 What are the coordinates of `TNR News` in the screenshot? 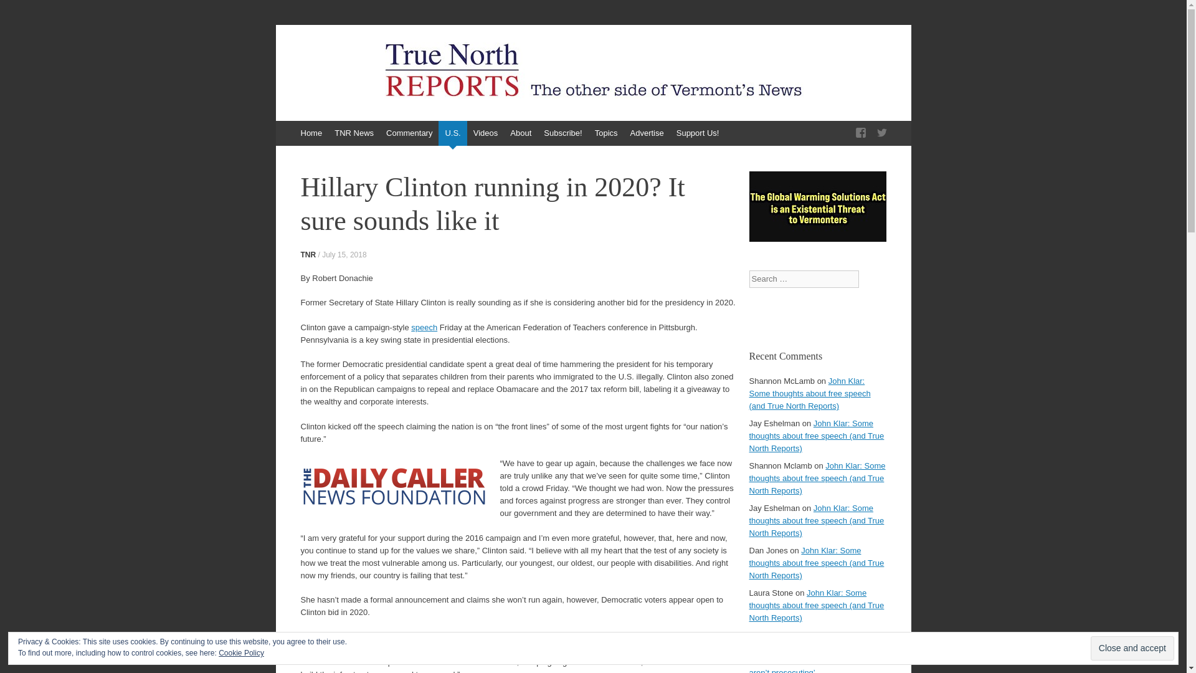 It's located at (354, 133).